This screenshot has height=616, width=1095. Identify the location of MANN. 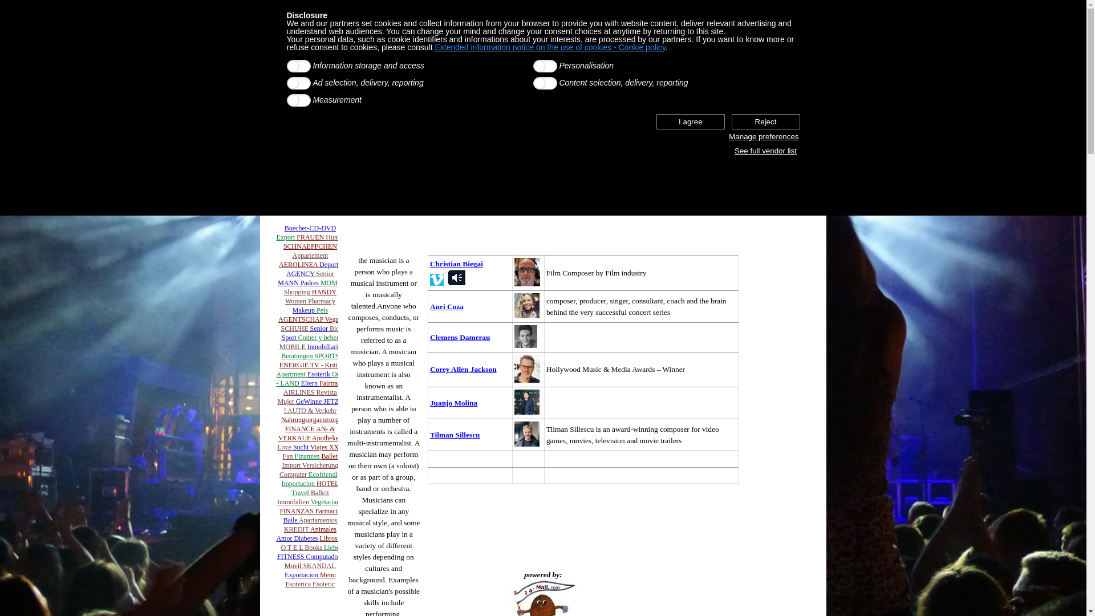
(289, 283).